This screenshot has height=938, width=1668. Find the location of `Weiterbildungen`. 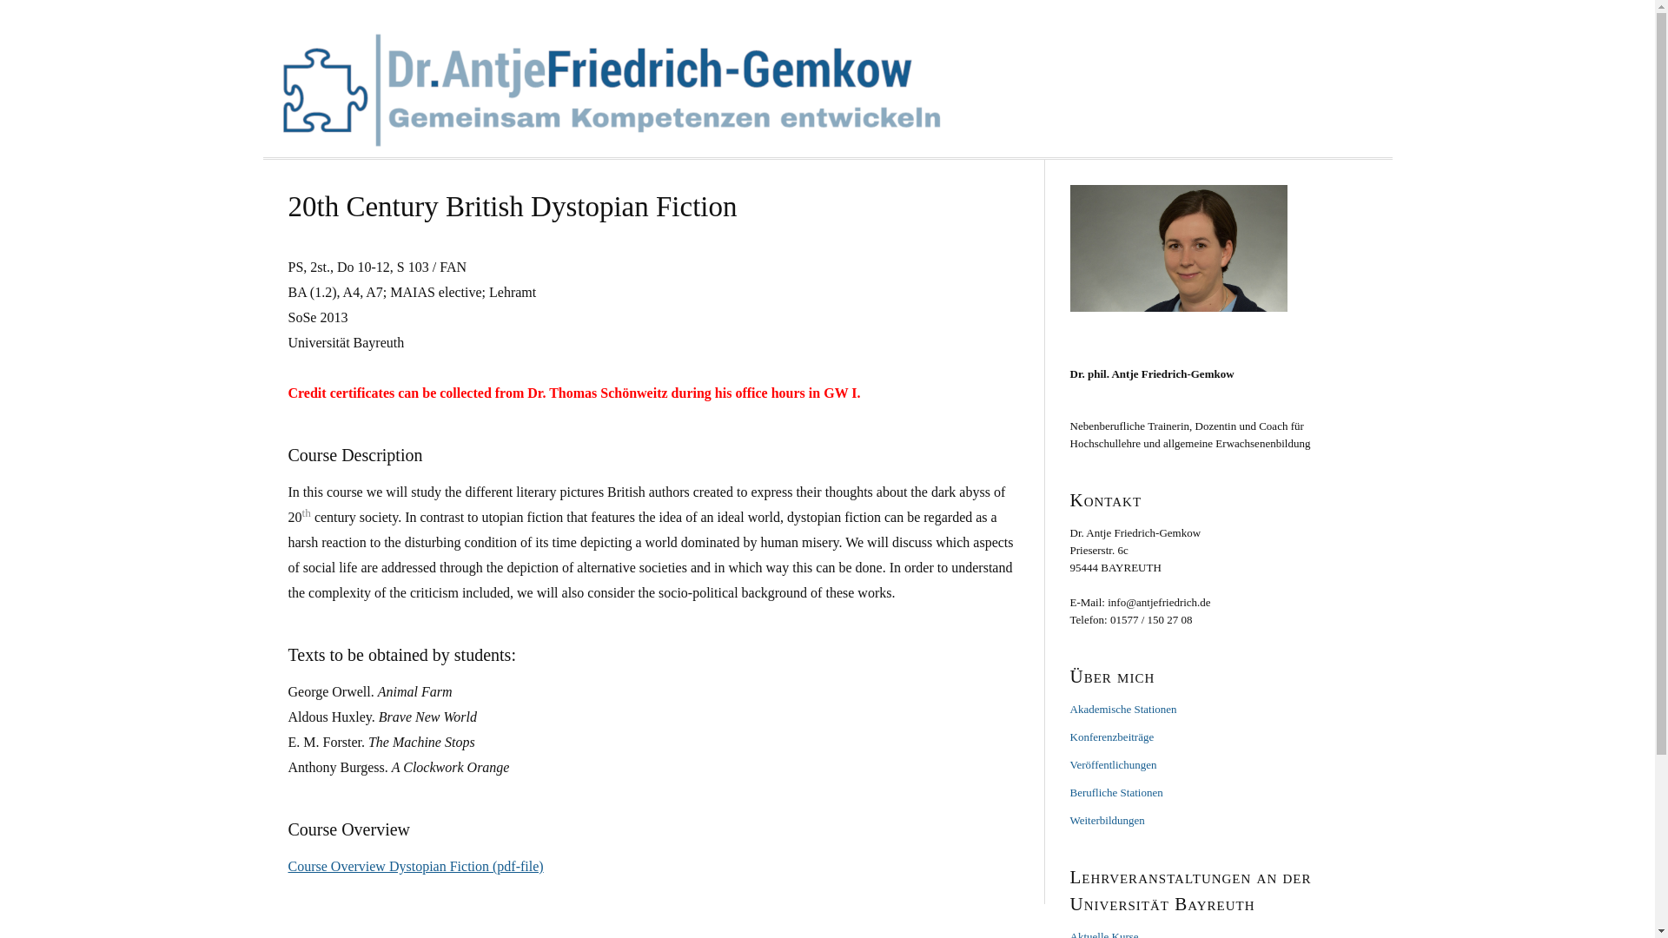

Weiterbildungen is located at coordinates (1107, 820).